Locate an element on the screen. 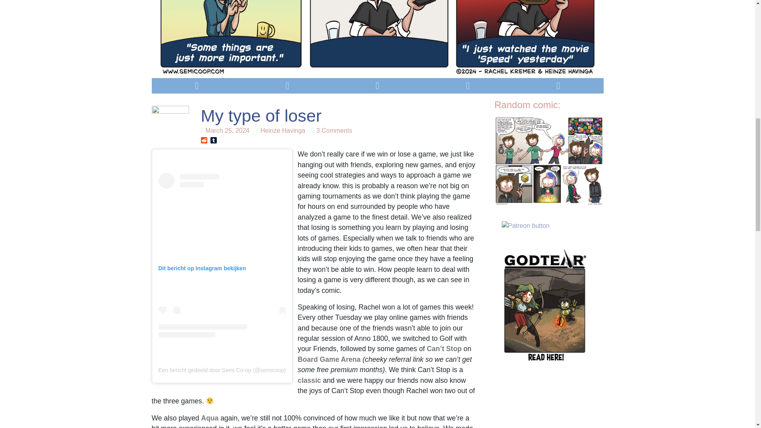 The image size is (761, 428). Reddit is located at coordinates (205, 141).